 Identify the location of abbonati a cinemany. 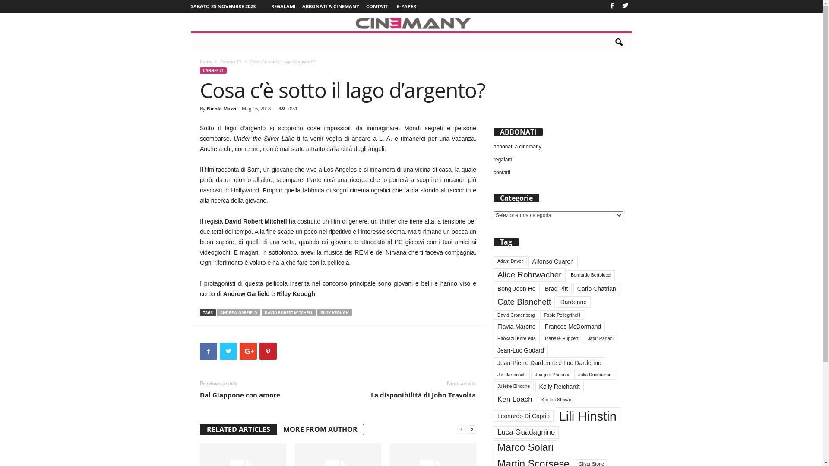
(517, 147).